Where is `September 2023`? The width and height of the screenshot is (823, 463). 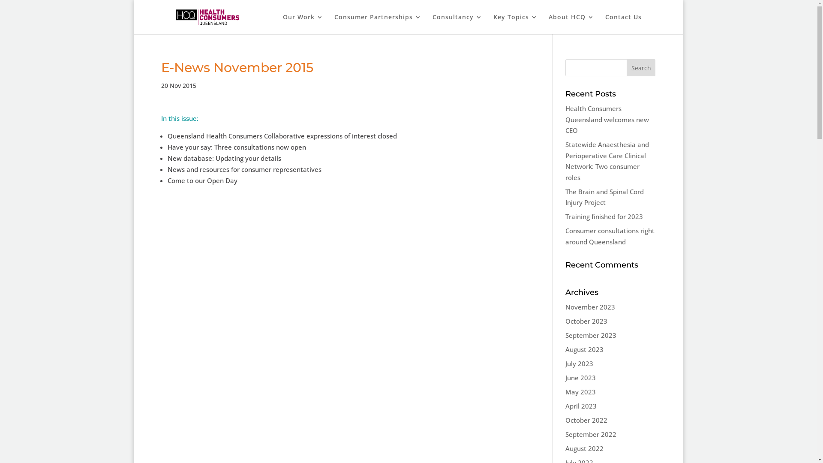 September 2023 is located at coordinates (591, 335).